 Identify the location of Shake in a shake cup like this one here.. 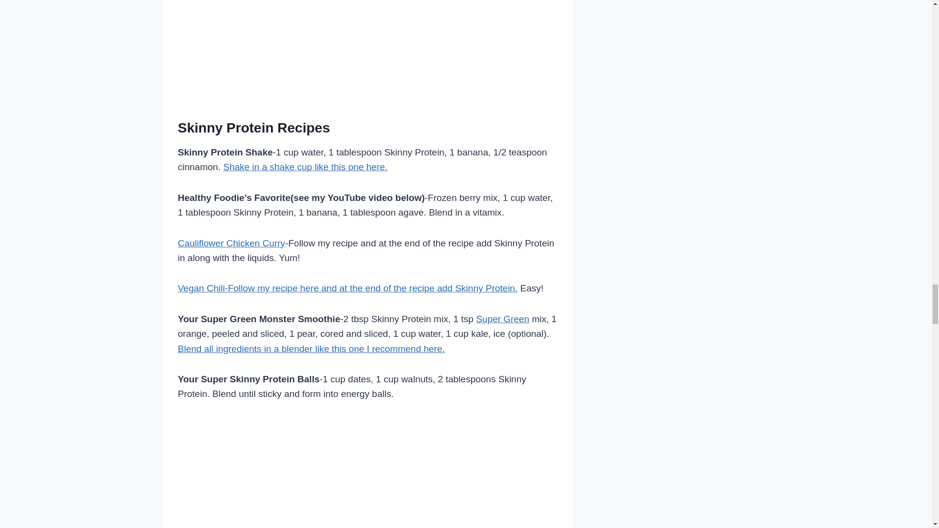
(305, 167).